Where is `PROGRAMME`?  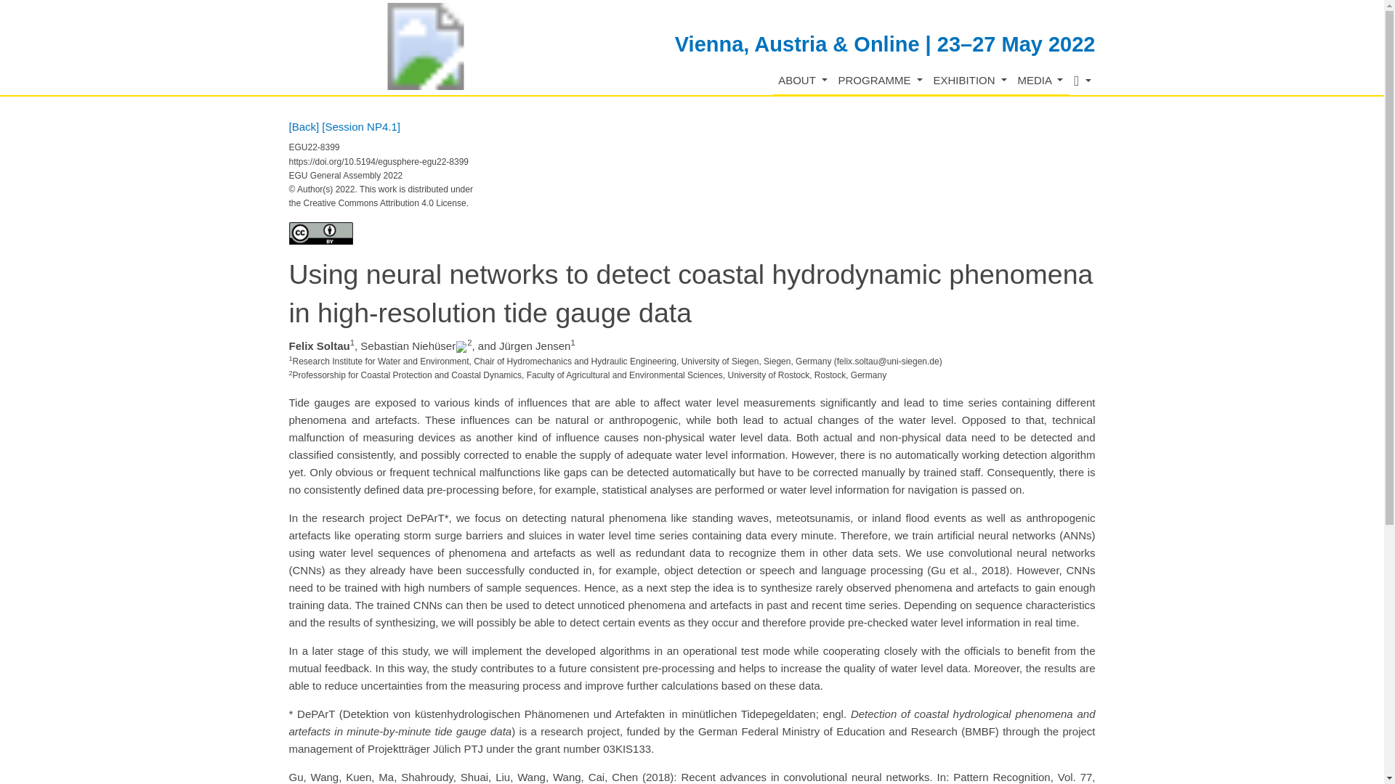 PROGRAMME is located at coordinates (880, 80).